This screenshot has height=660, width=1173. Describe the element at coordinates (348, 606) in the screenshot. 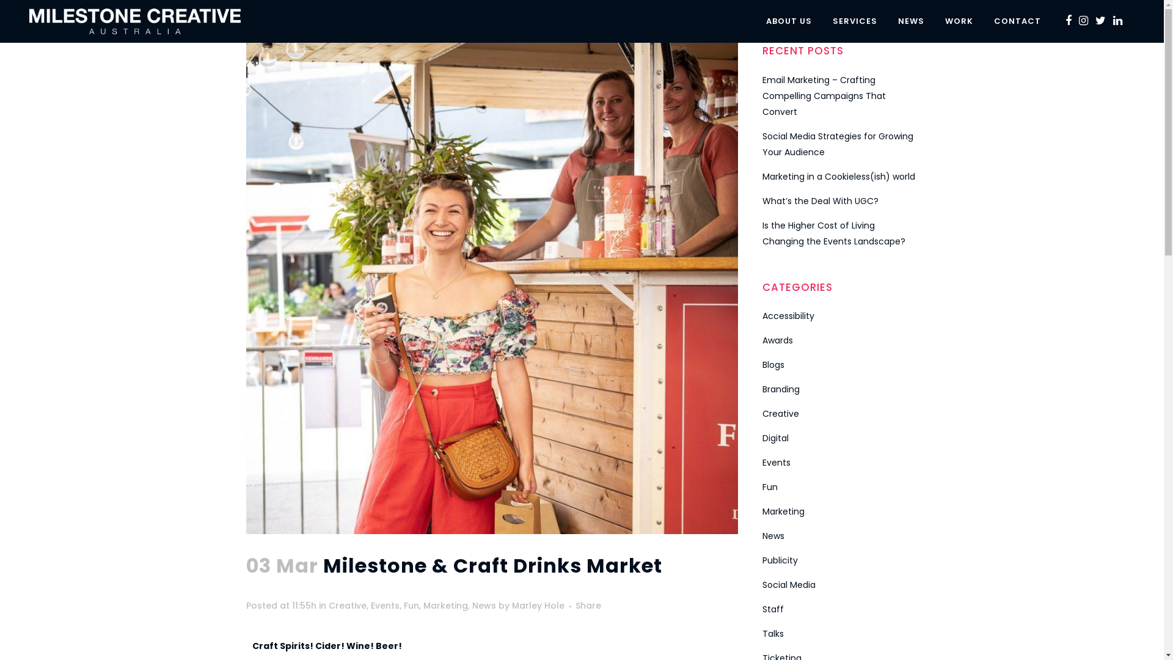

I see `Creative` at that location.